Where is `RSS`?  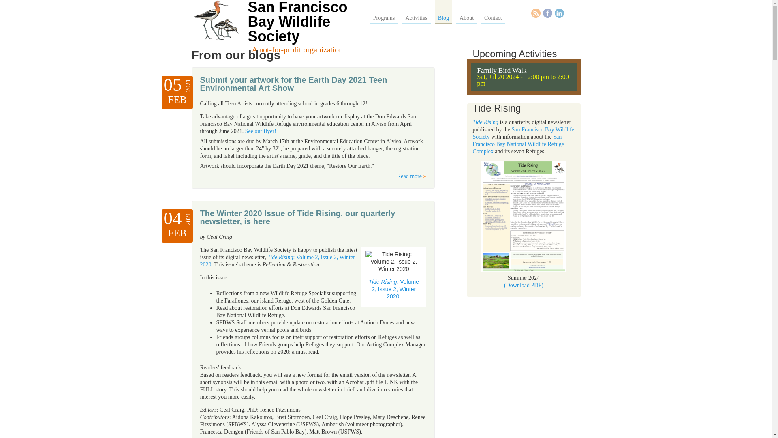
RSS is located at coordinates (536, 13).